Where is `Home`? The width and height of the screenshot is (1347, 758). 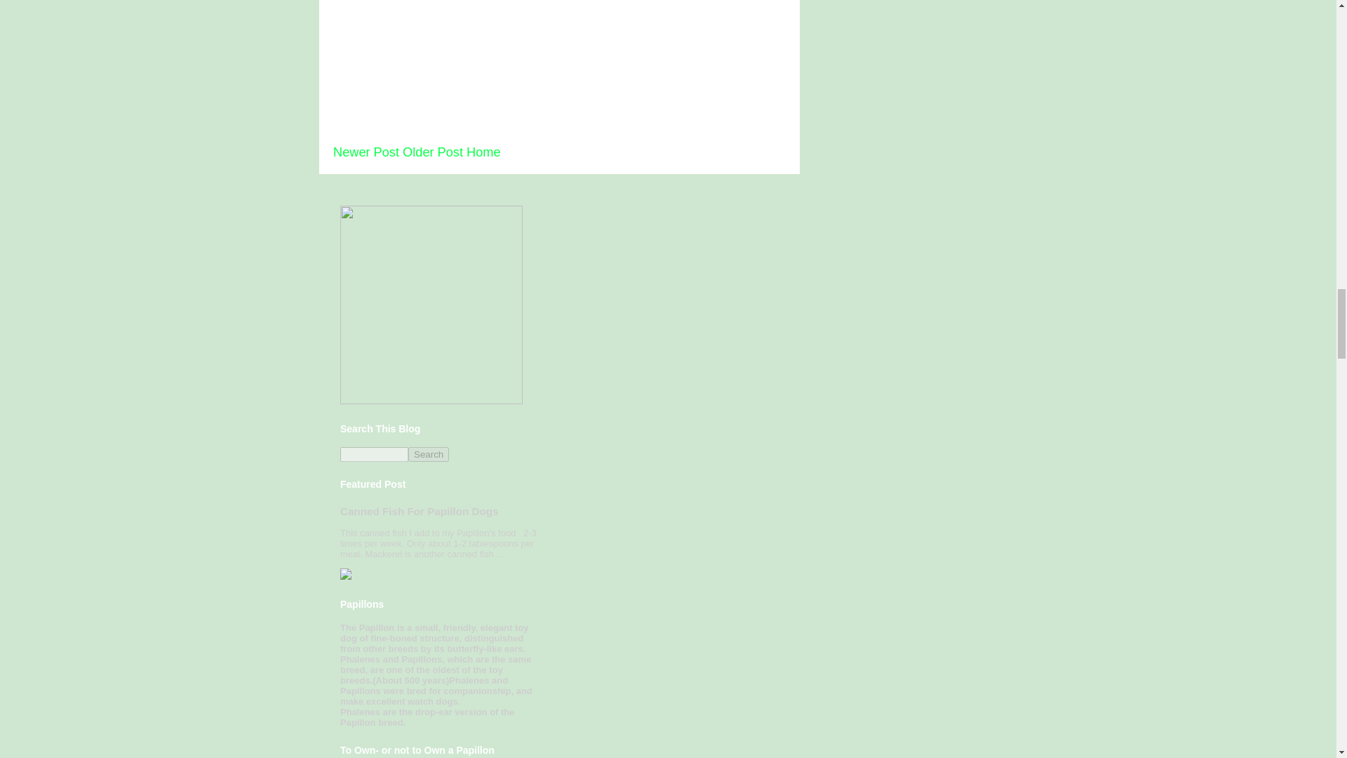
Home is located at coordinates (483, 152).